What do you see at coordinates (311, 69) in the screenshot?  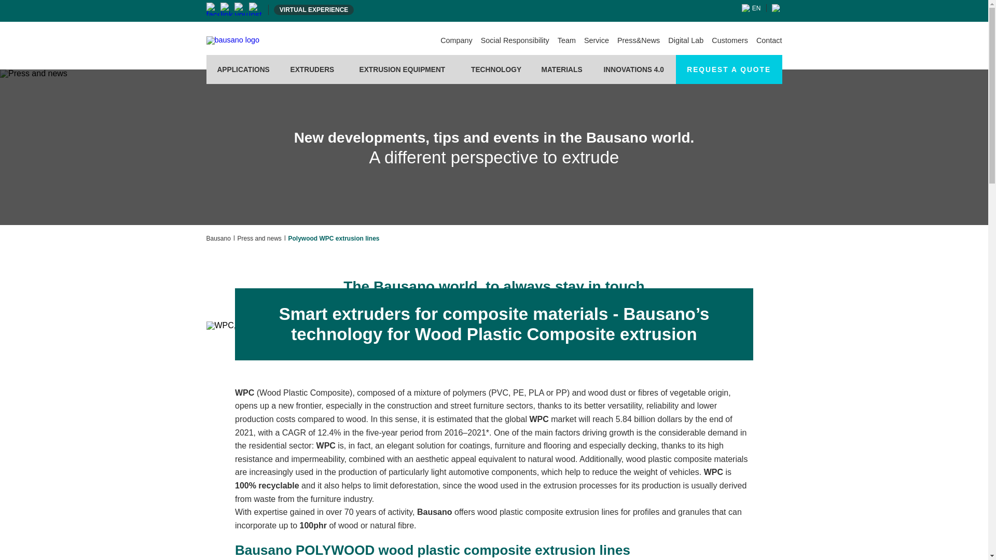 I see `EXTRUDERS` at bounding box center [311, 69].